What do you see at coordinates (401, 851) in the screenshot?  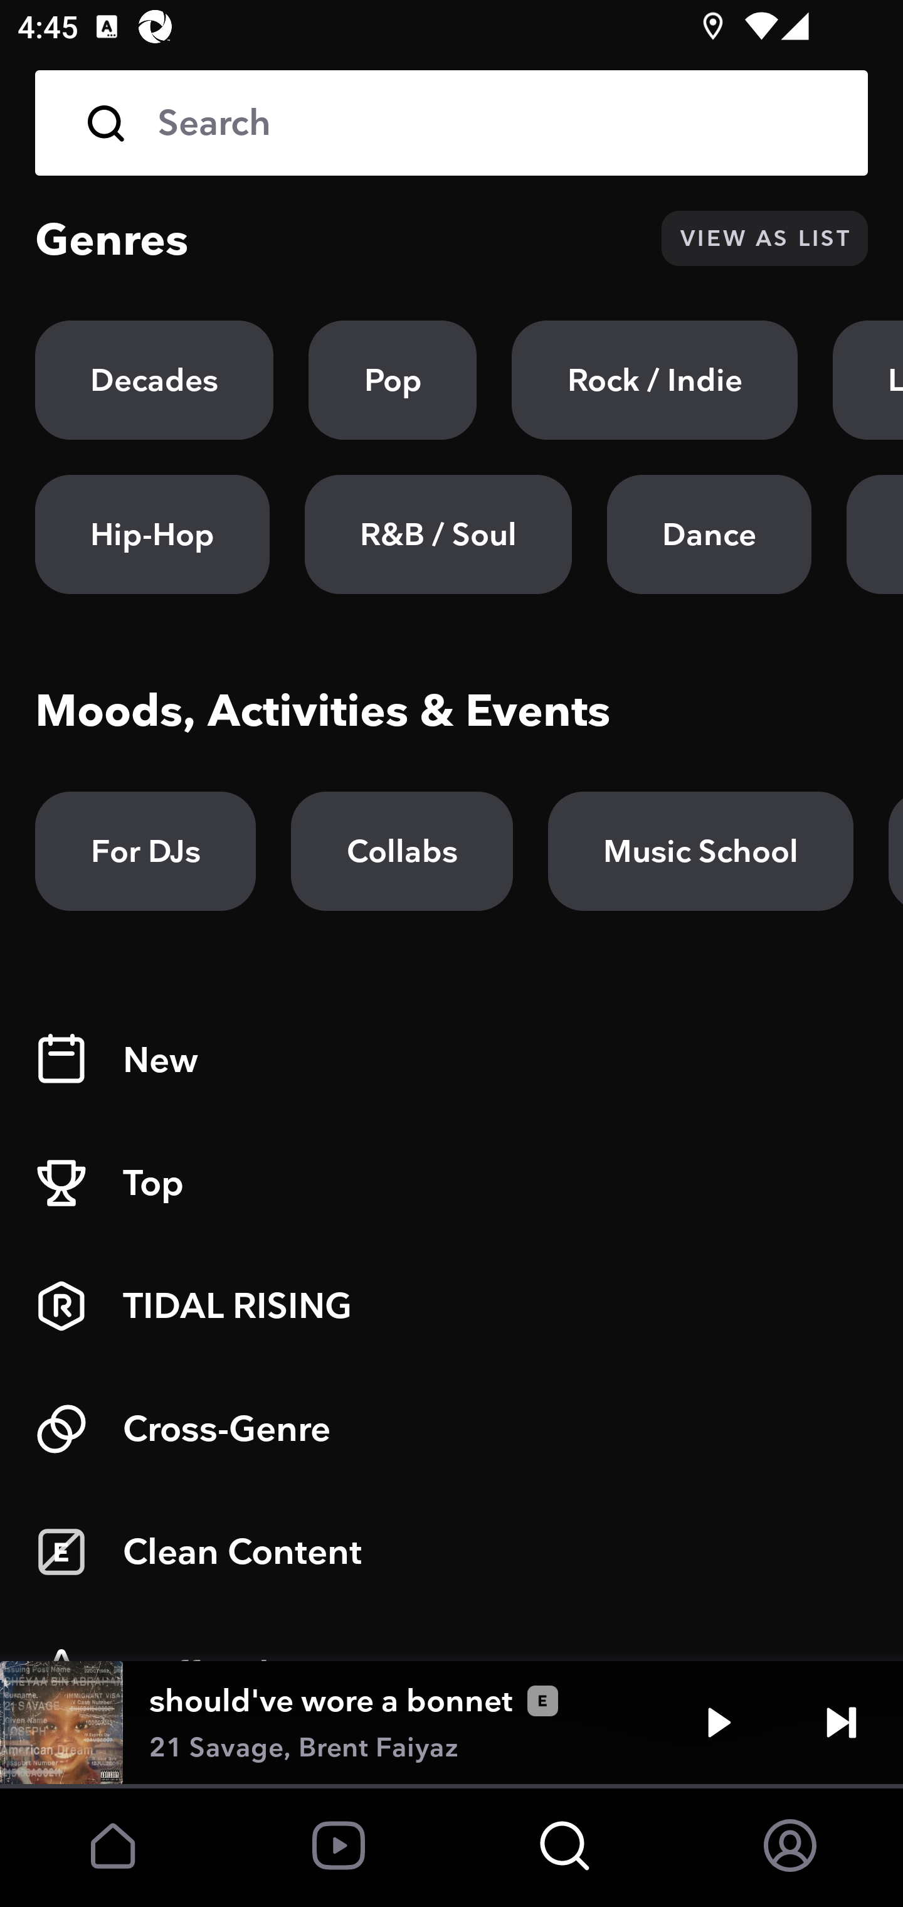 I see `Collabs` at bounding box center [401, 851].